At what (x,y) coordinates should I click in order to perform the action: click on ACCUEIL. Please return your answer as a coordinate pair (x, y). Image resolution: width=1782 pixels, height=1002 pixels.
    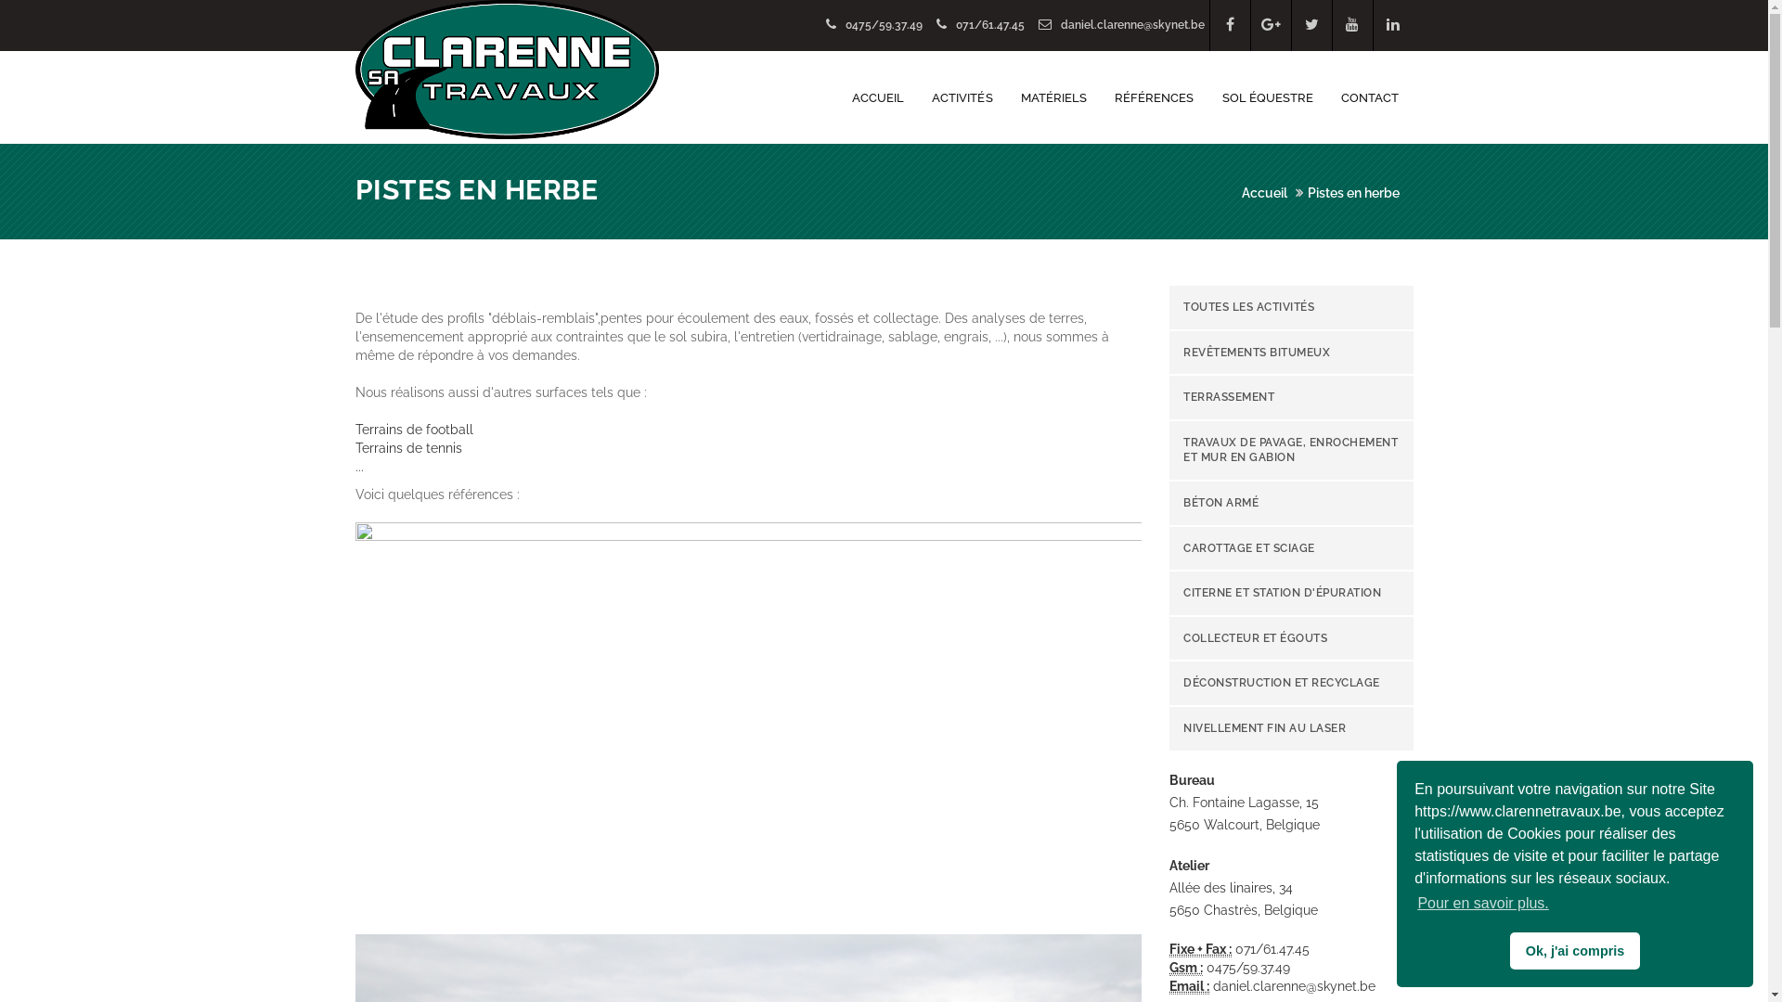
    Looking at the image, I should click on (878, 97).